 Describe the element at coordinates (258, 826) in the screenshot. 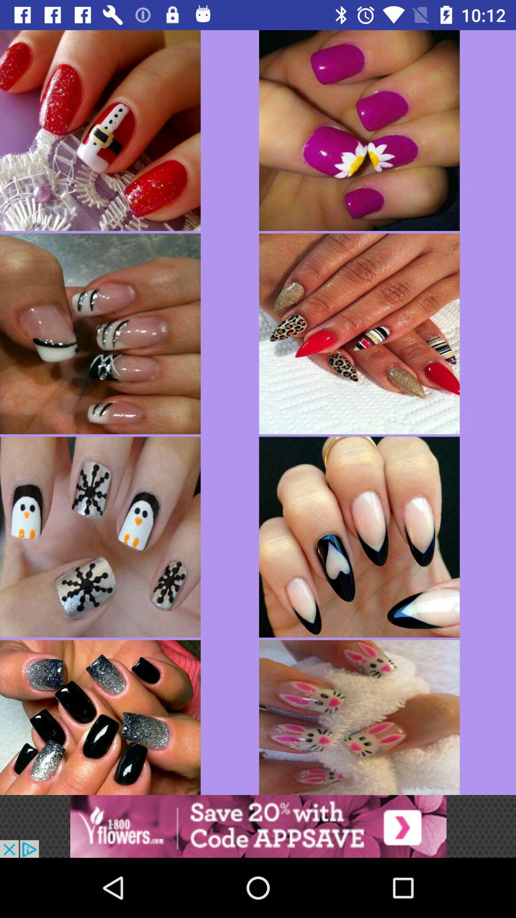

I see `advertisement` at that location.